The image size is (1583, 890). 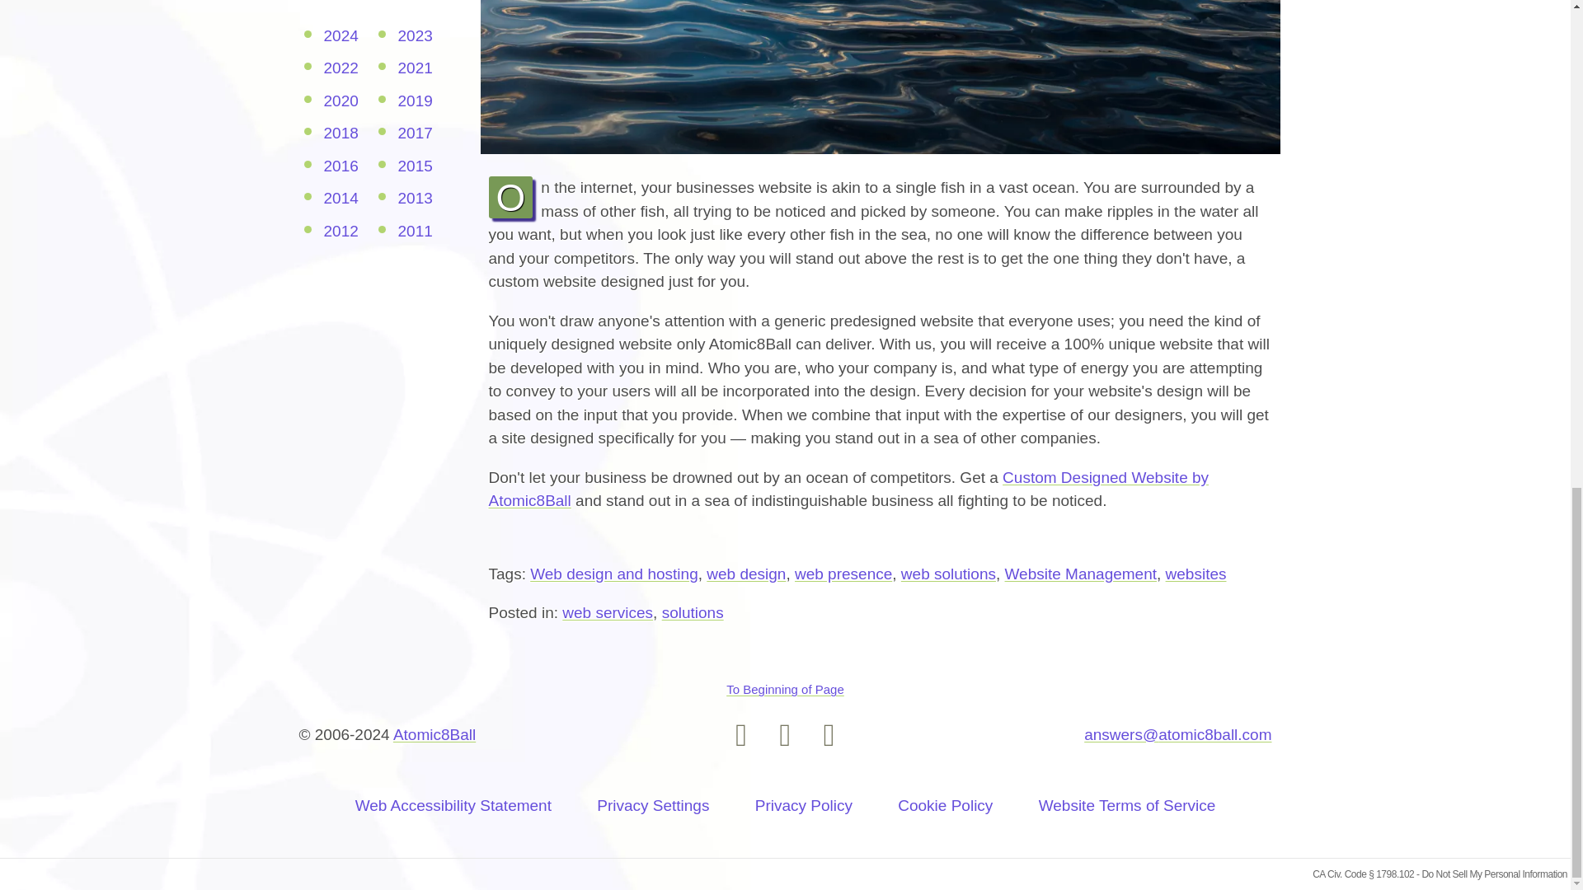 What do you see at coordinates (340, 101) in the screenshot?
I see `2020` at bounding box center [340, 101].